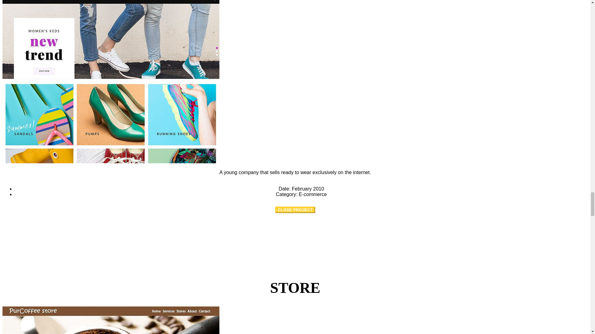 This screenshot has width=595, height=334. What do you see at coordinates (295, 210) in the screenshot?
I see `CLOSE PROJECT` at bounding box center [295, 210].